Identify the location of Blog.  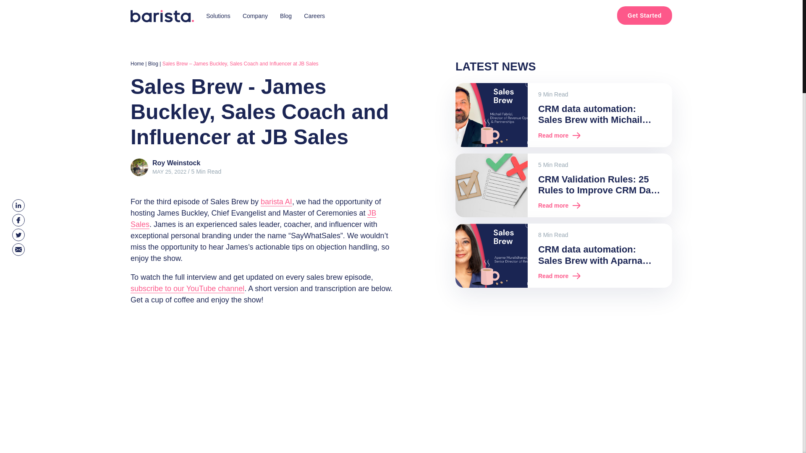
(285, 16).